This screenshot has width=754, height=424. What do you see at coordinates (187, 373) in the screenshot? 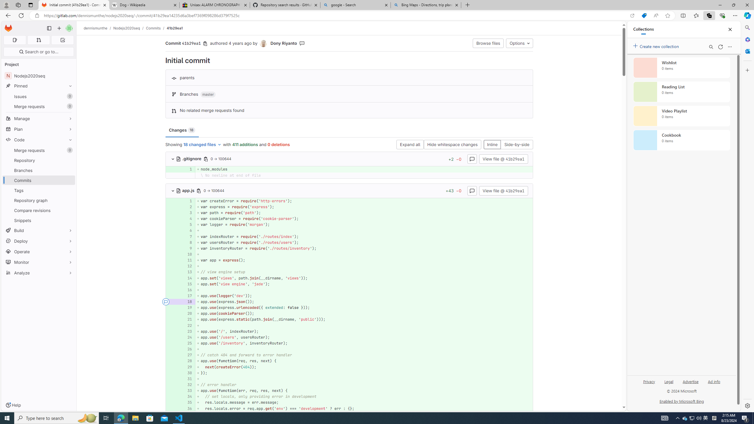
I see `30` at bounding box center [187, 373].